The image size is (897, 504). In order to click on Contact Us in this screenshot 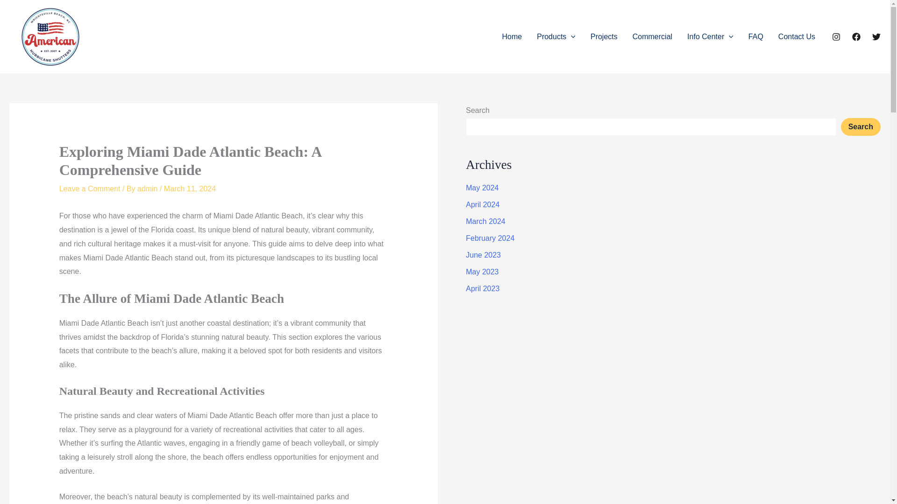, I will do `click(796, 36)`.